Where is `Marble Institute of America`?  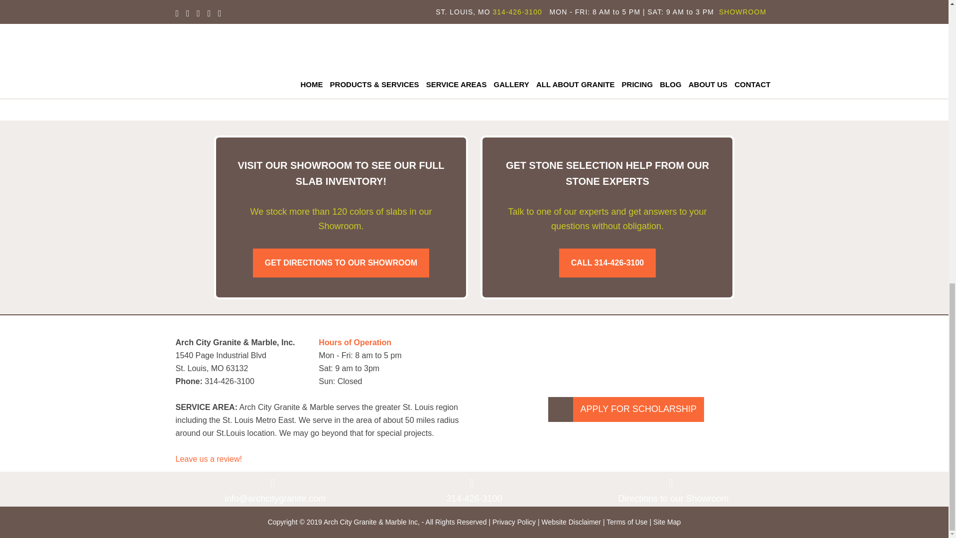
Marble Institute of America is located at coordinates (517, 346).